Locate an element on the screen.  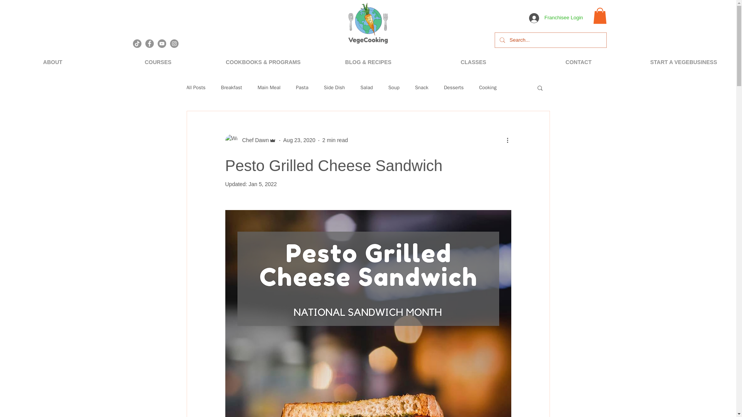
Pasta is located at coordinates (302, 88).